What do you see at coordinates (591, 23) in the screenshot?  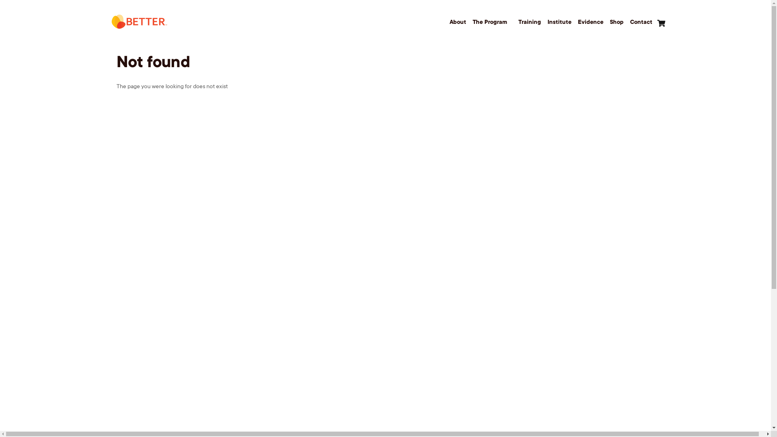 I see `Evidence` at bounding box center [591, 23].